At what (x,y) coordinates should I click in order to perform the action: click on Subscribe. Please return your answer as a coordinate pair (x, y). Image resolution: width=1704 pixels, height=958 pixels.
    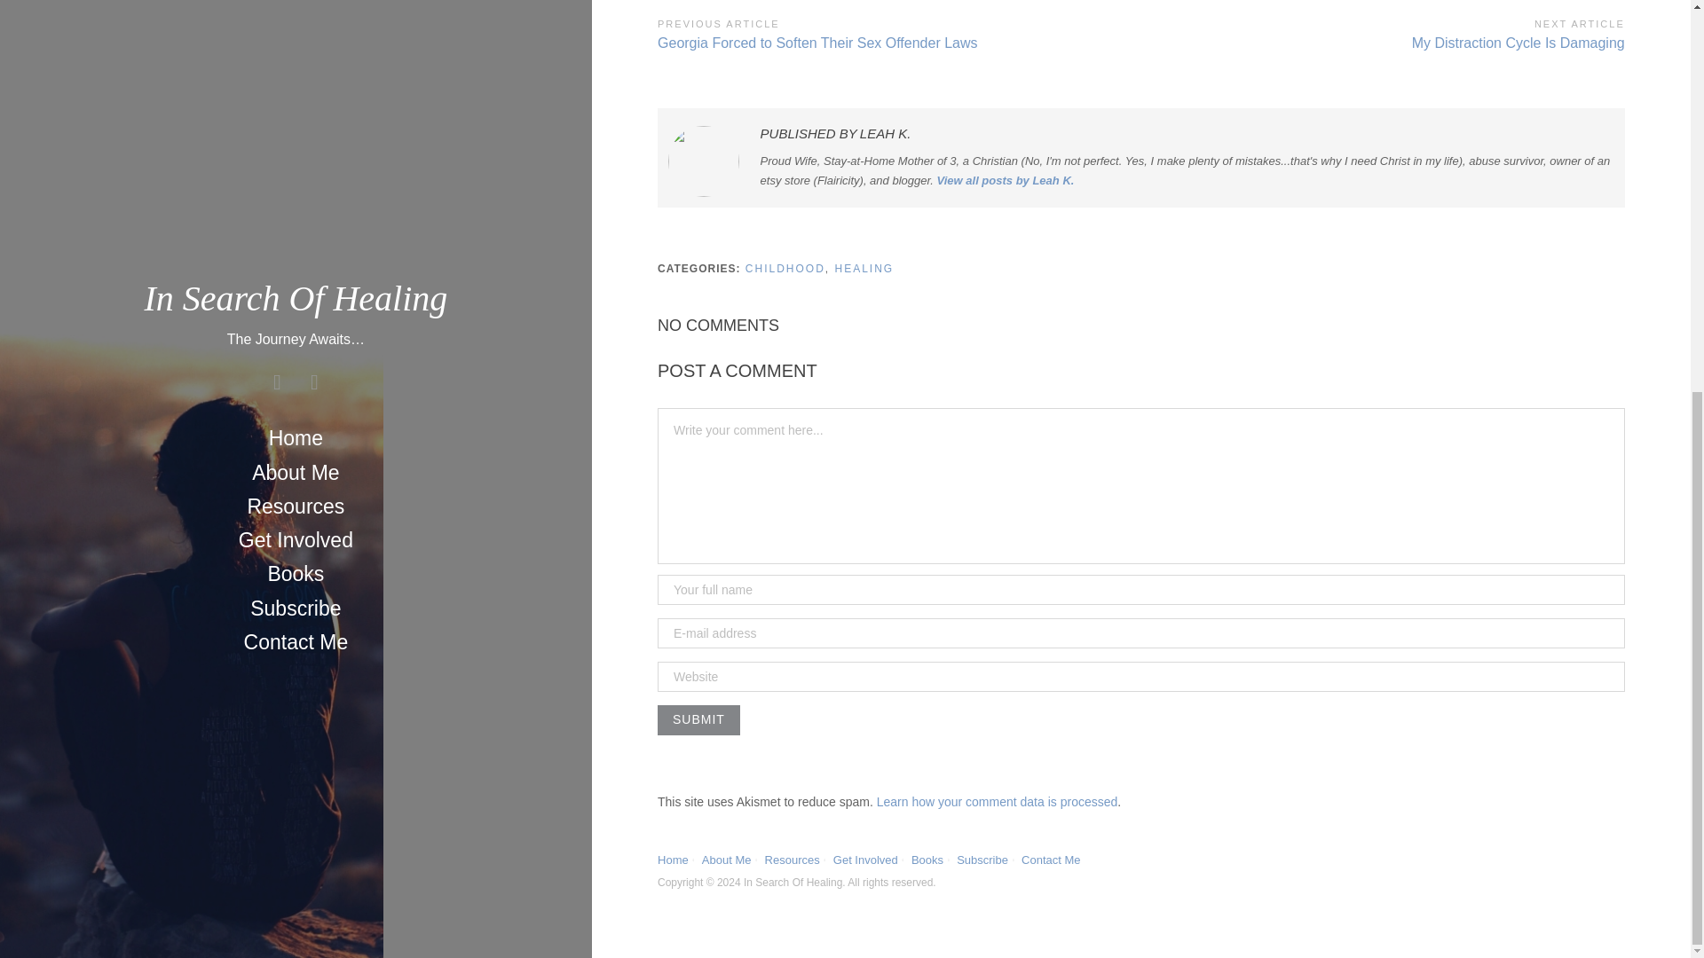
    Looking at the image, I should click on (982, 860).